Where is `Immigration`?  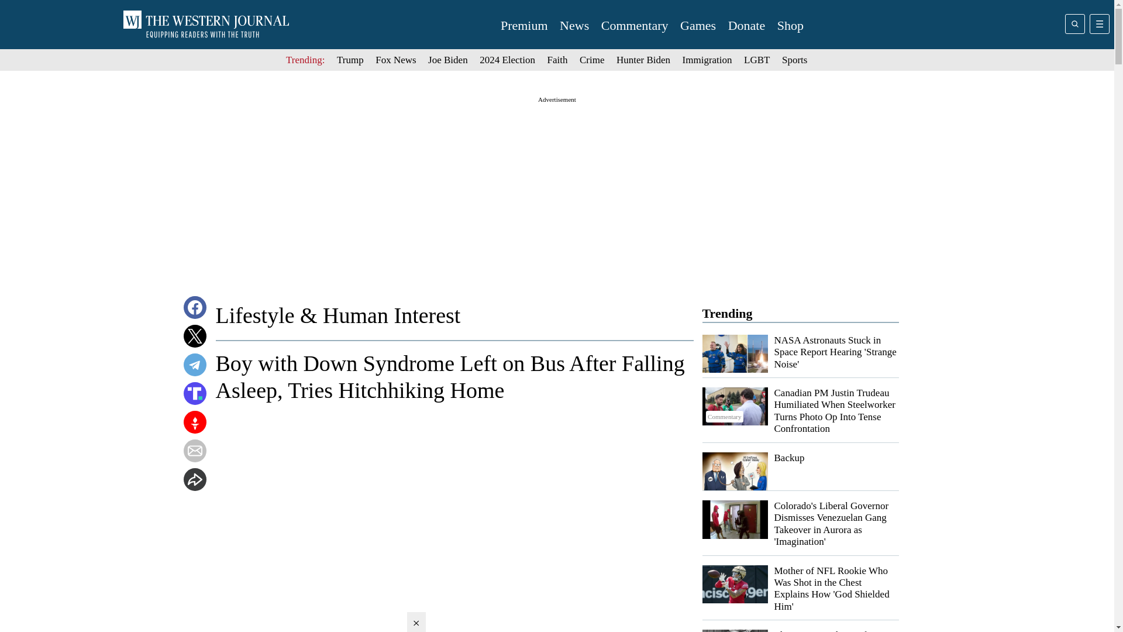 Immigration is located at coordinates (707, 60).